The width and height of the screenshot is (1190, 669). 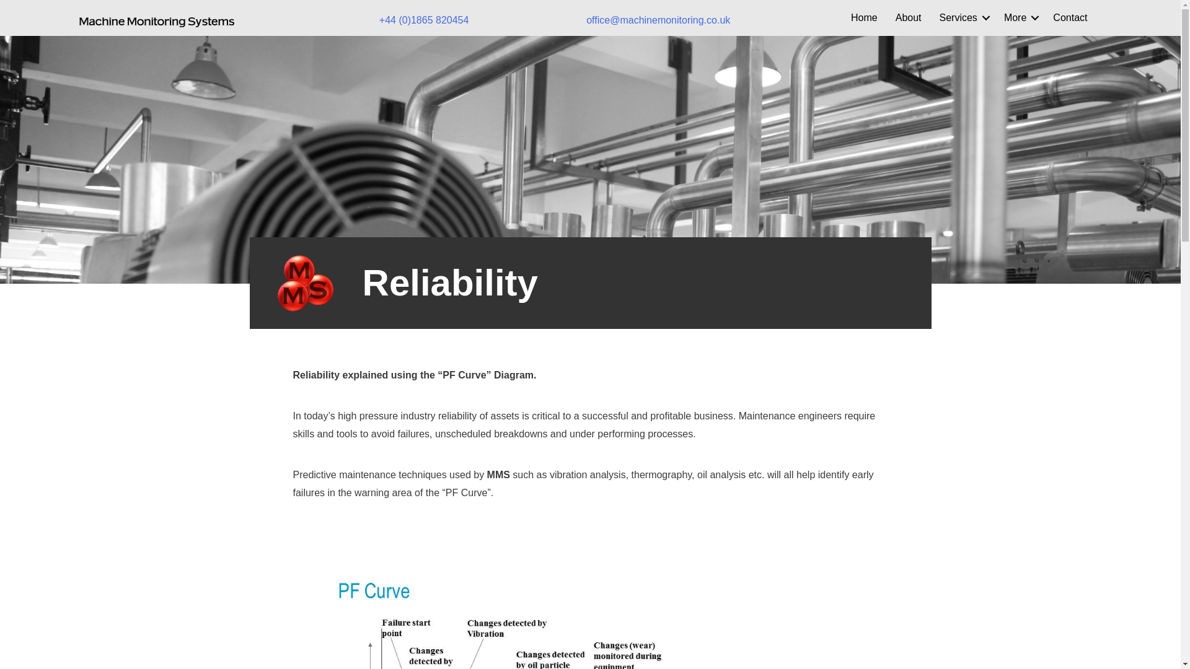 What do you see at coordinates (864, 18) in the screenshot?
I see `Home` at bounding box center [864, 18].